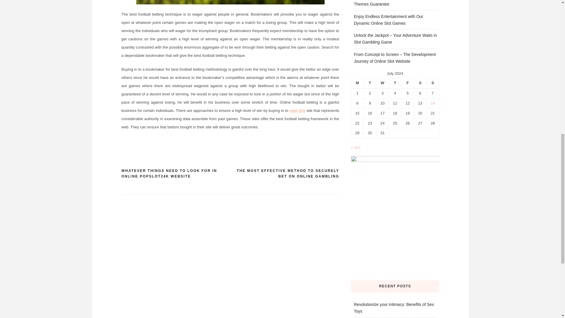 Image resolution: width=565 pixels, height=318 pixels. Describe the element at coordinates (408, 83) in the screenshot. I see `Friday` at that location.